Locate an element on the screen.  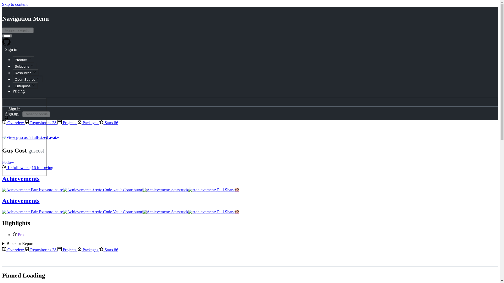
Solutions is located at coordinates (24, 66).